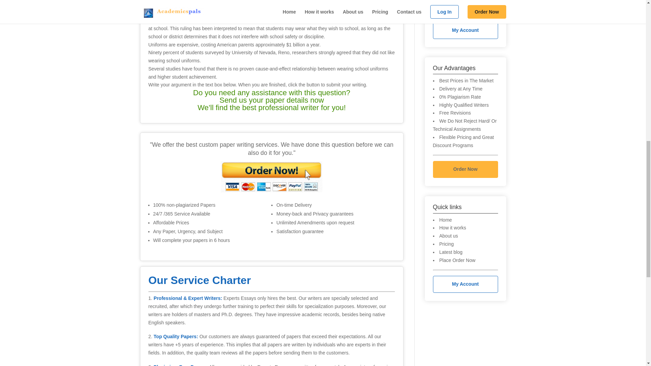 This screenshot has width=651, height=366. I want to click on How it works, so click(453, 228).